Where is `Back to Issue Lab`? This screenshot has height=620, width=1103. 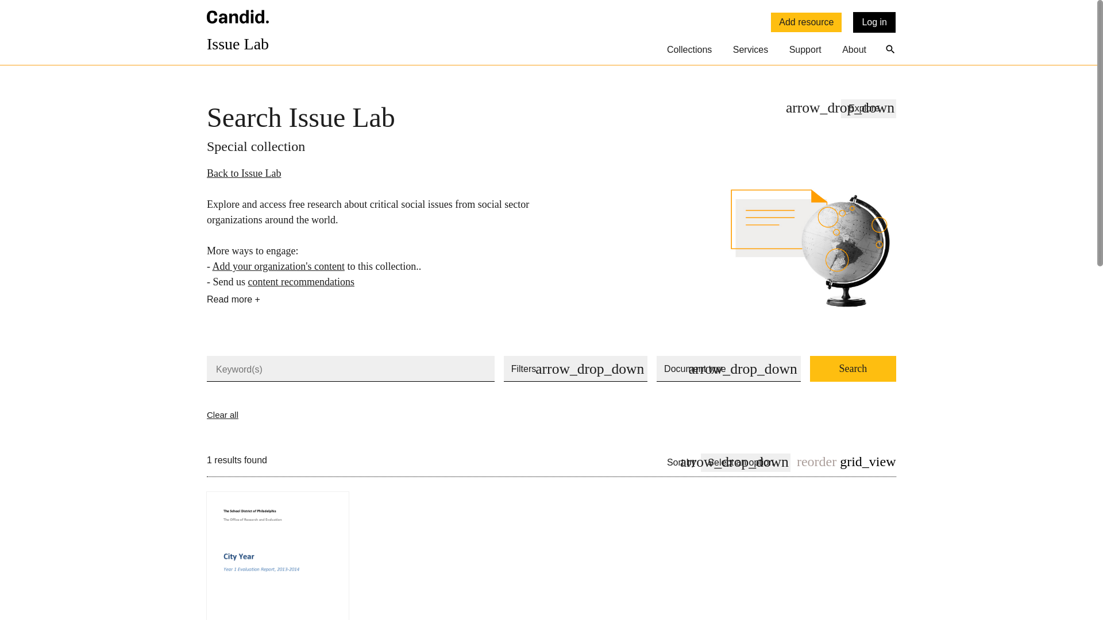
Back to Issue Lab is located at coordinates (244, 173).